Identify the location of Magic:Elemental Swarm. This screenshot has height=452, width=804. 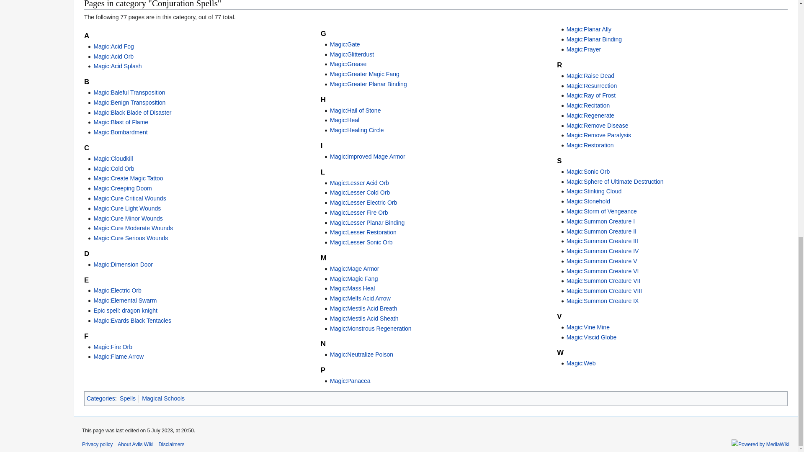
(125, 300).